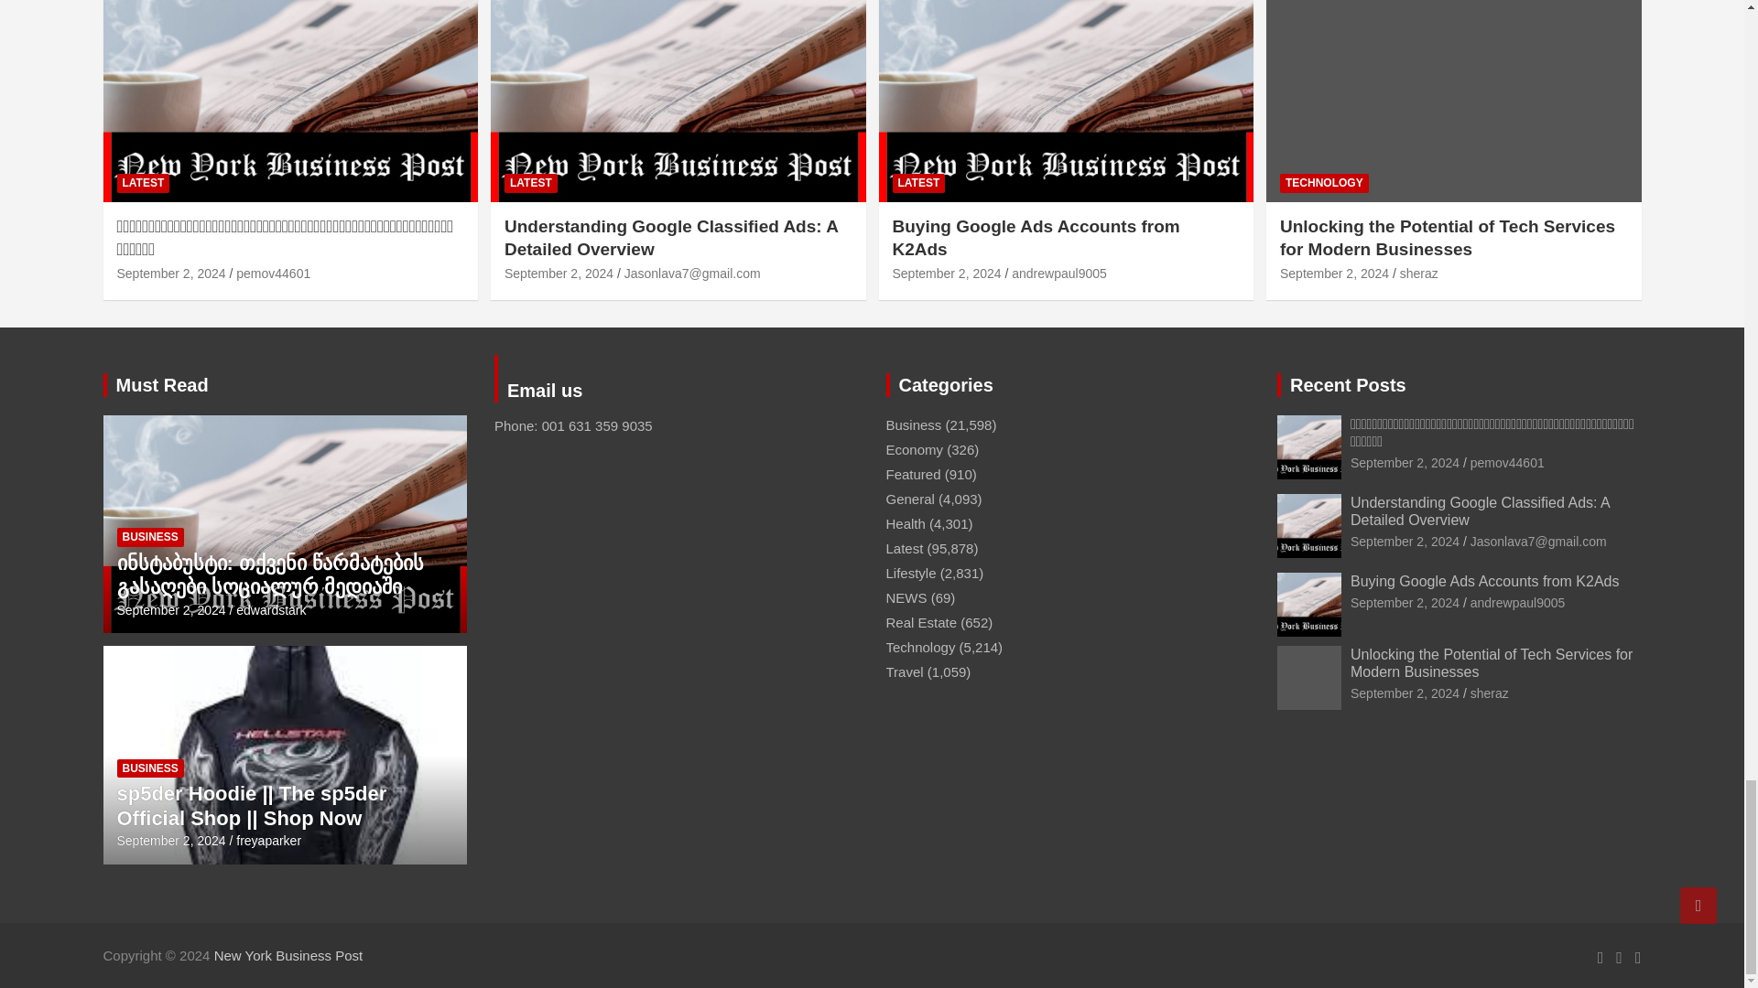 The width and height of the screenshot is (1758, 988). What do you see at coordinates (1405, 542) in the screenshot?
I see `Understanding Google Classified Ads: A Detailed Overview` at bounding box center [1405, 542].